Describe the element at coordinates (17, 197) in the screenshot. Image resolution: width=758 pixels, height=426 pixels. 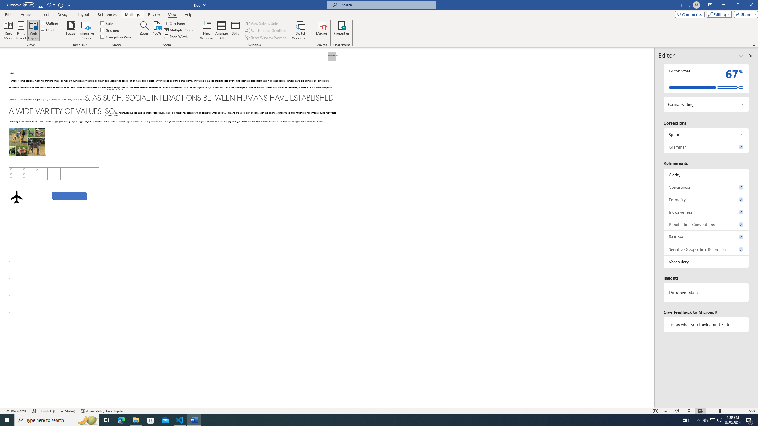
I see `Airplane with solid fill` at that location.